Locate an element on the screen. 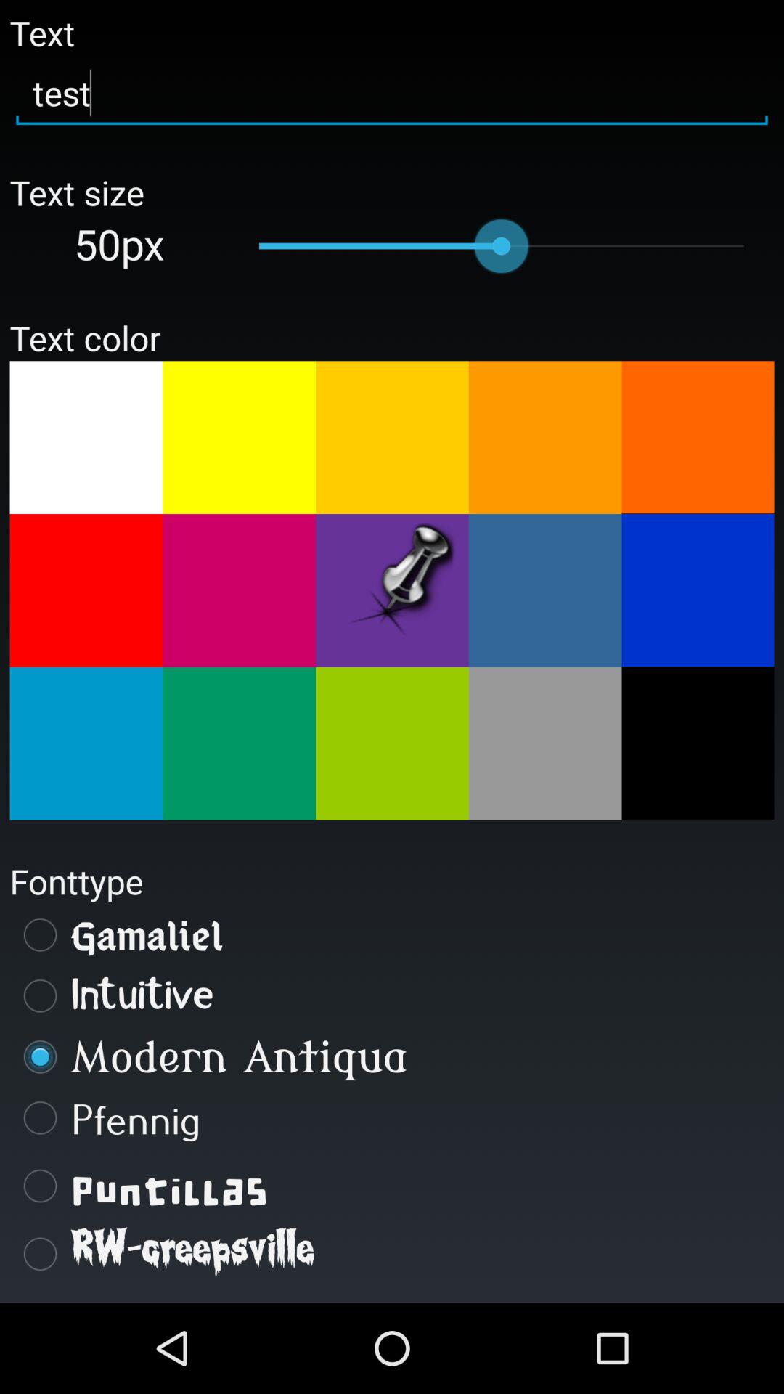 The width and height of the screenshot is (784, 1394). select the light green option is located at coordinates (392, 743).